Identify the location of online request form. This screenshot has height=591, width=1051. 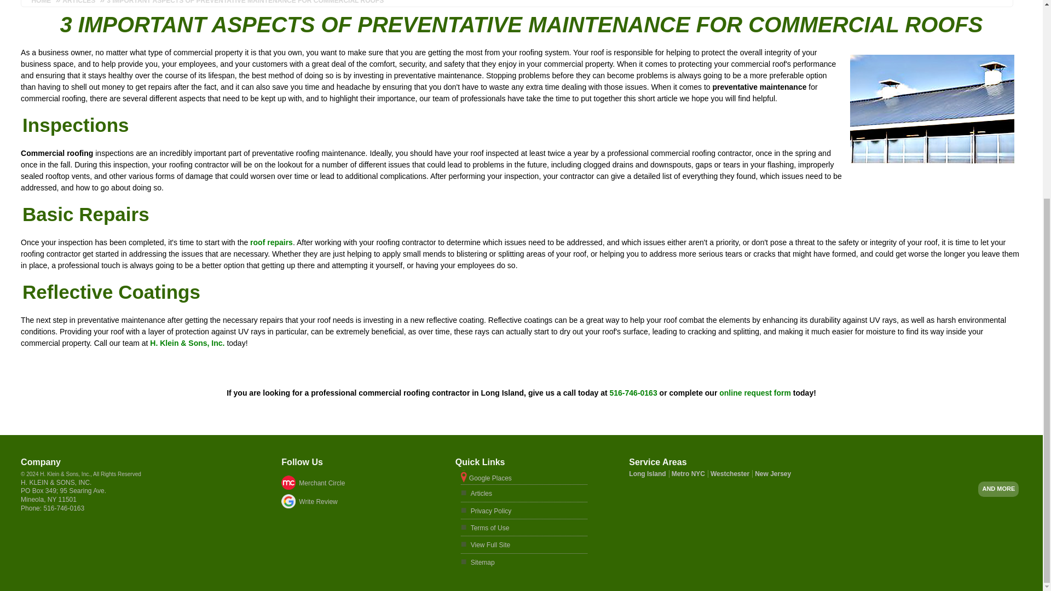
(755, 392).